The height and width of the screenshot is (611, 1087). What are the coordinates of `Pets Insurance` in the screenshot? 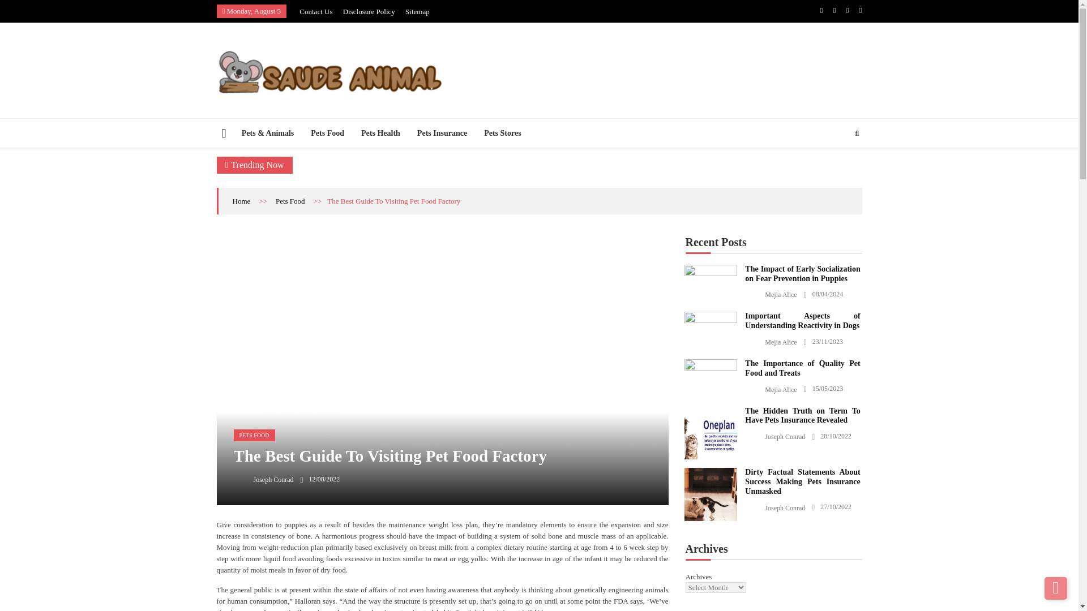 It's located at (442, 133).